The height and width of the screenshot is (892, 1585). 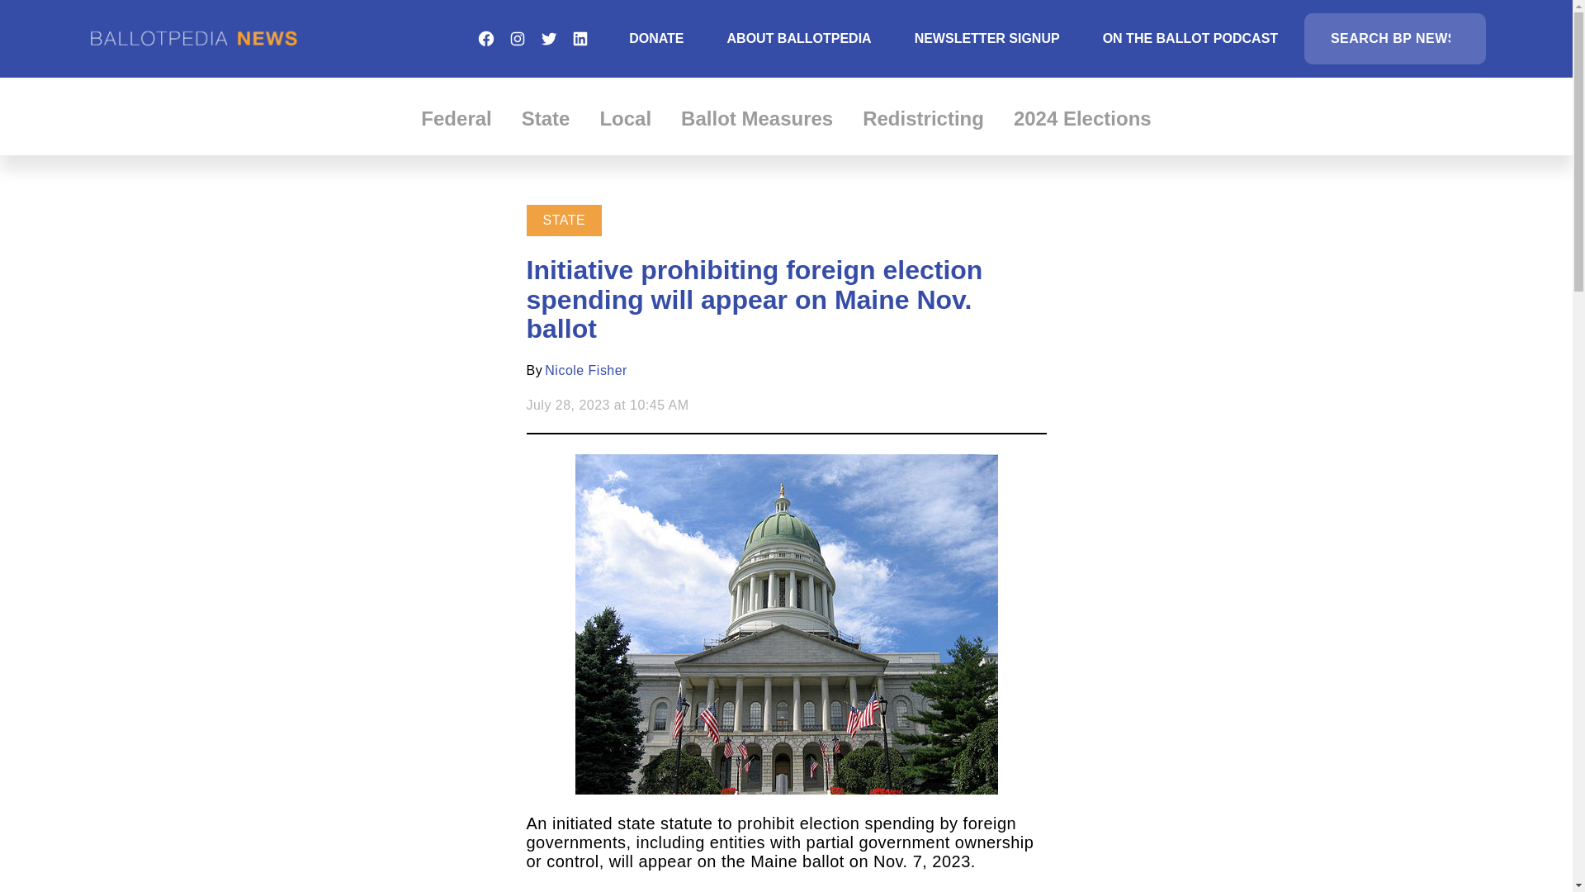 What do you see at coordinates (757, 118) in the screenshot?
I see `Ballot Measures` at bounding box center [757, 118].